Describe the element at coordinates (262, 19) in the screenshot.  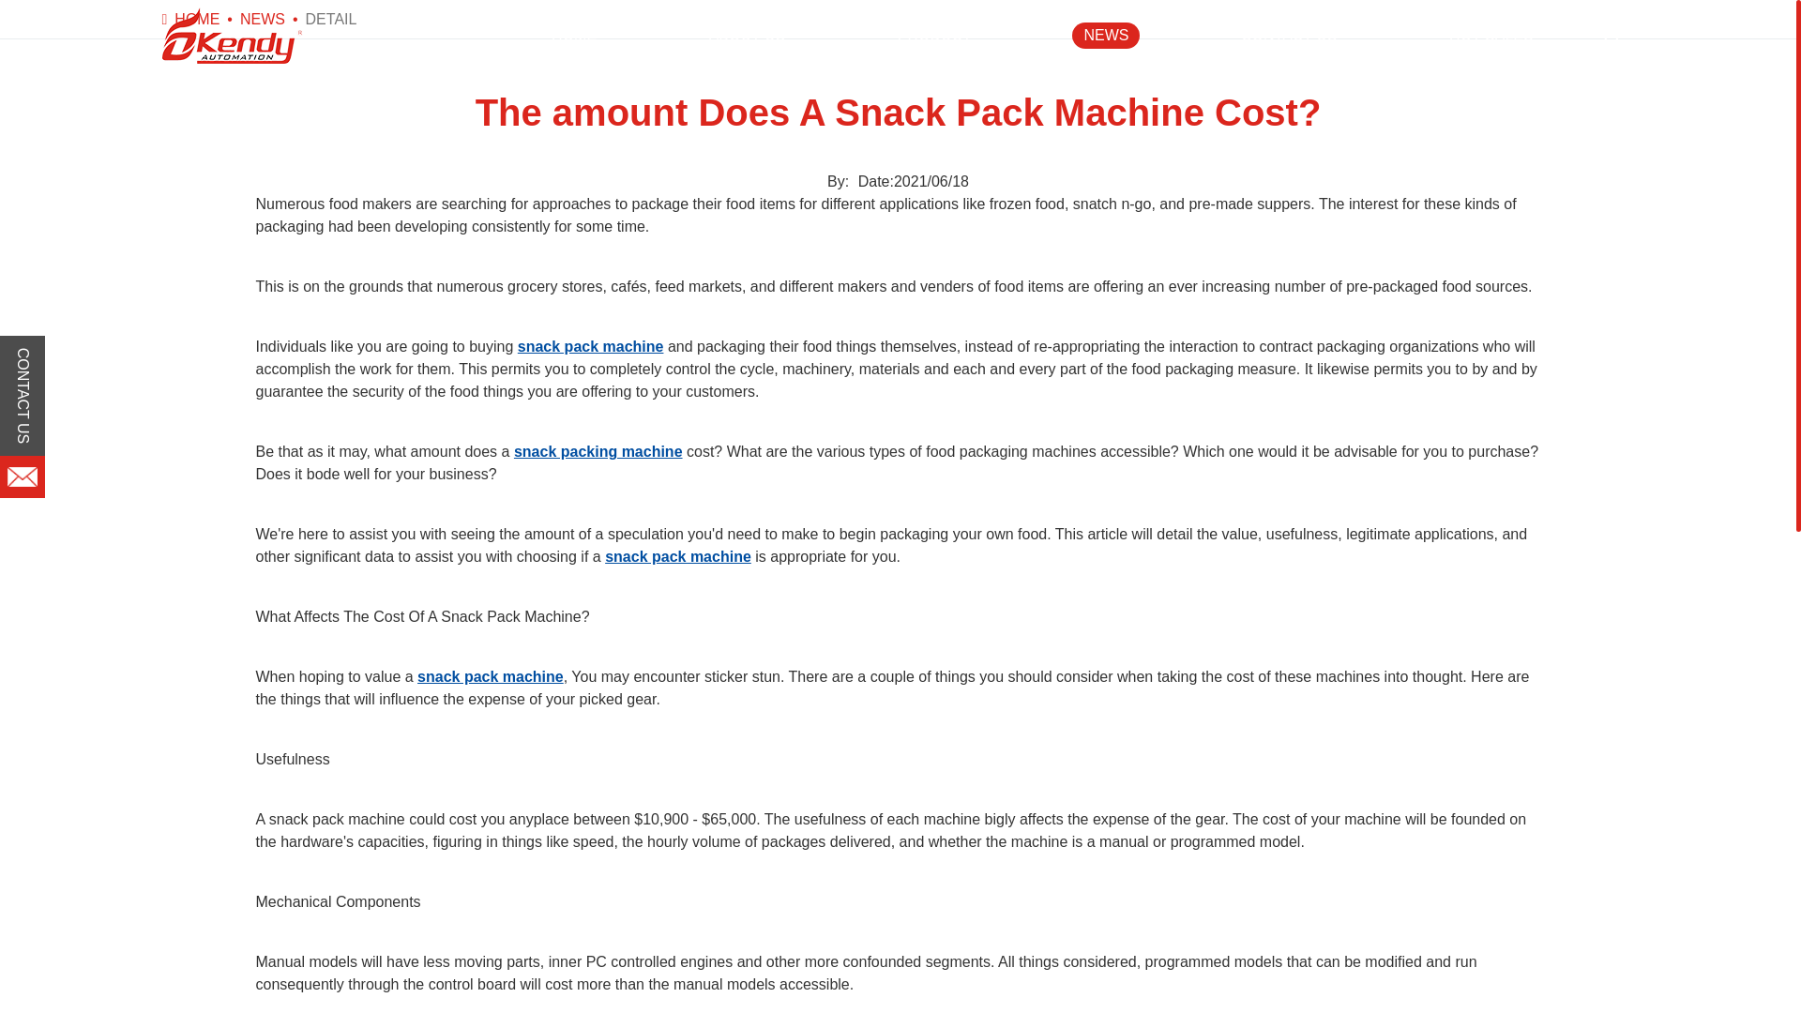
I see `NEWS` at that location.